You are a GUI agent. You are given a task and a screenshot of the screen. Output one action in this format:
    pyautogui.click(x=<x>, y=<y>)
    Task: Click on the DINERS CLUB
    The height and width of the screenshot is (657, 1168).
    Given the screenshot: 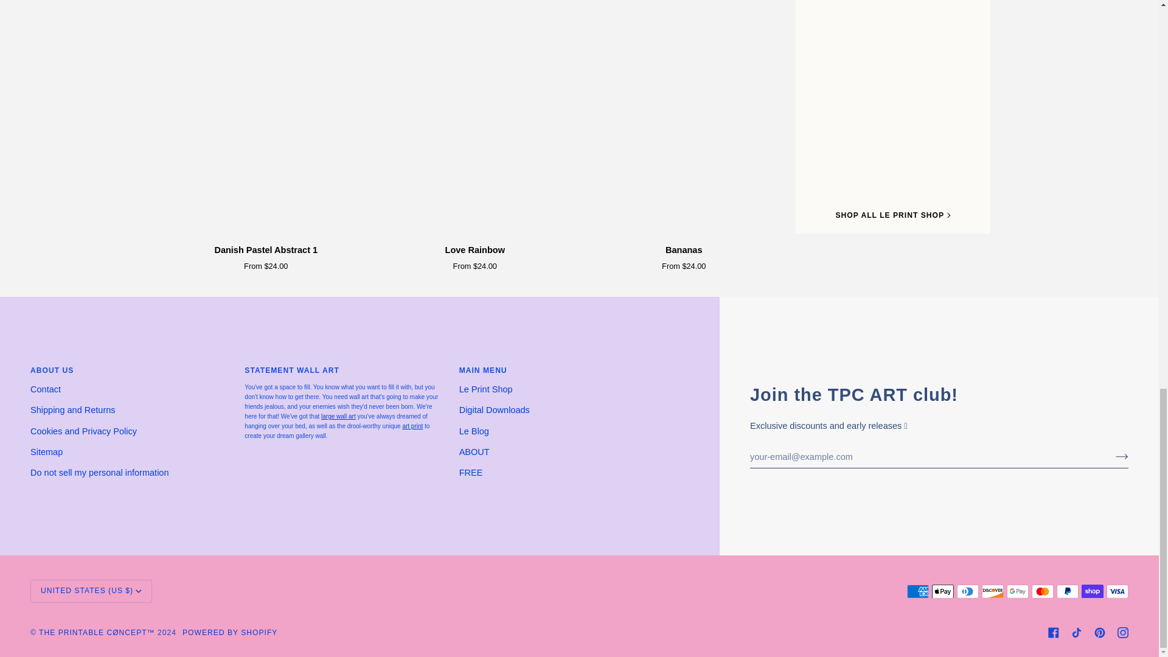 What is the action you would take?
    pyautogui.click(x=967, y=591)
    